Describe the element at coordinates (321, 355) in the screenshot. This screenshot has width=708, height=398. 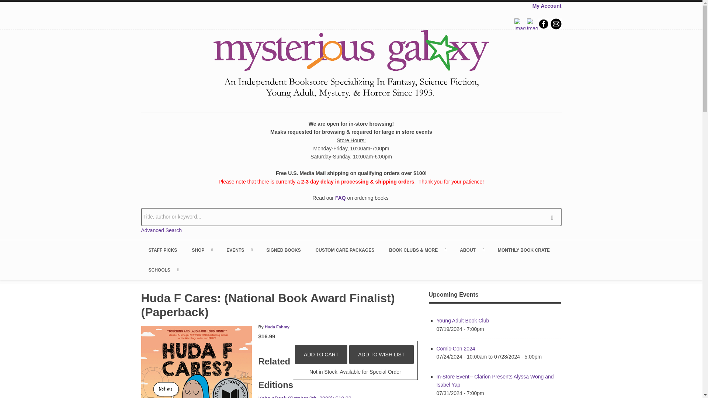
I see `Add to Cart` at that location.